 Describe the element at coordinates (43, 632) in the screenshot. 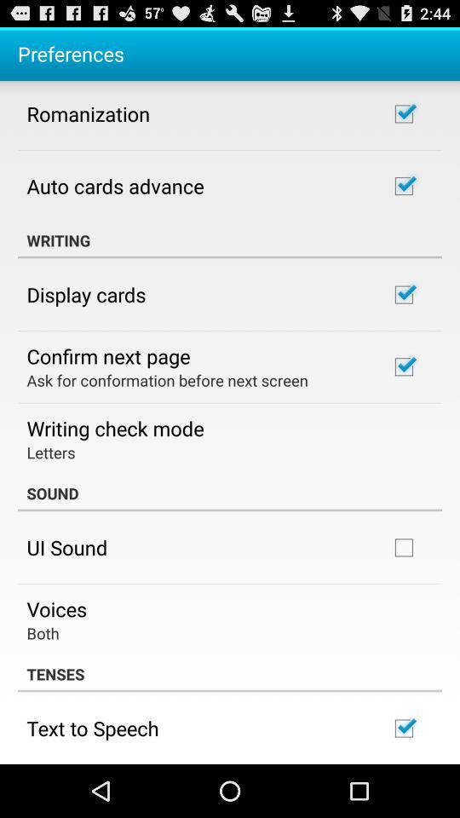

I see `choose both icon` at that location.